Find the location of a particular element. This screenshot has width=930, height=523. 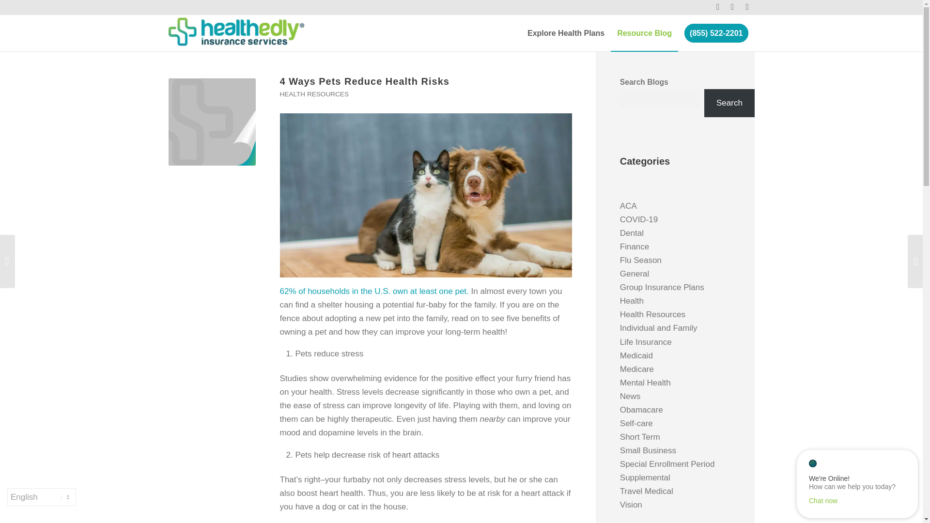

Mental Health is located at coordinates (645, 383).